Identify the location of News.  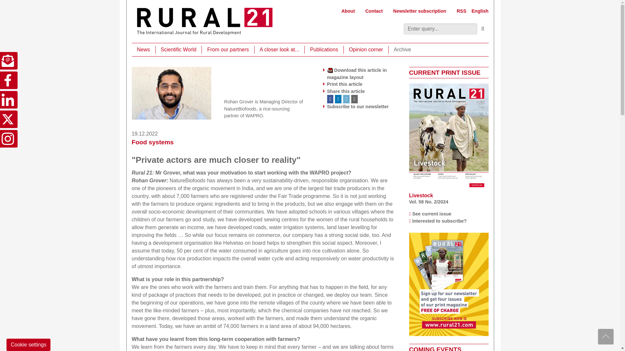
(143, 50).